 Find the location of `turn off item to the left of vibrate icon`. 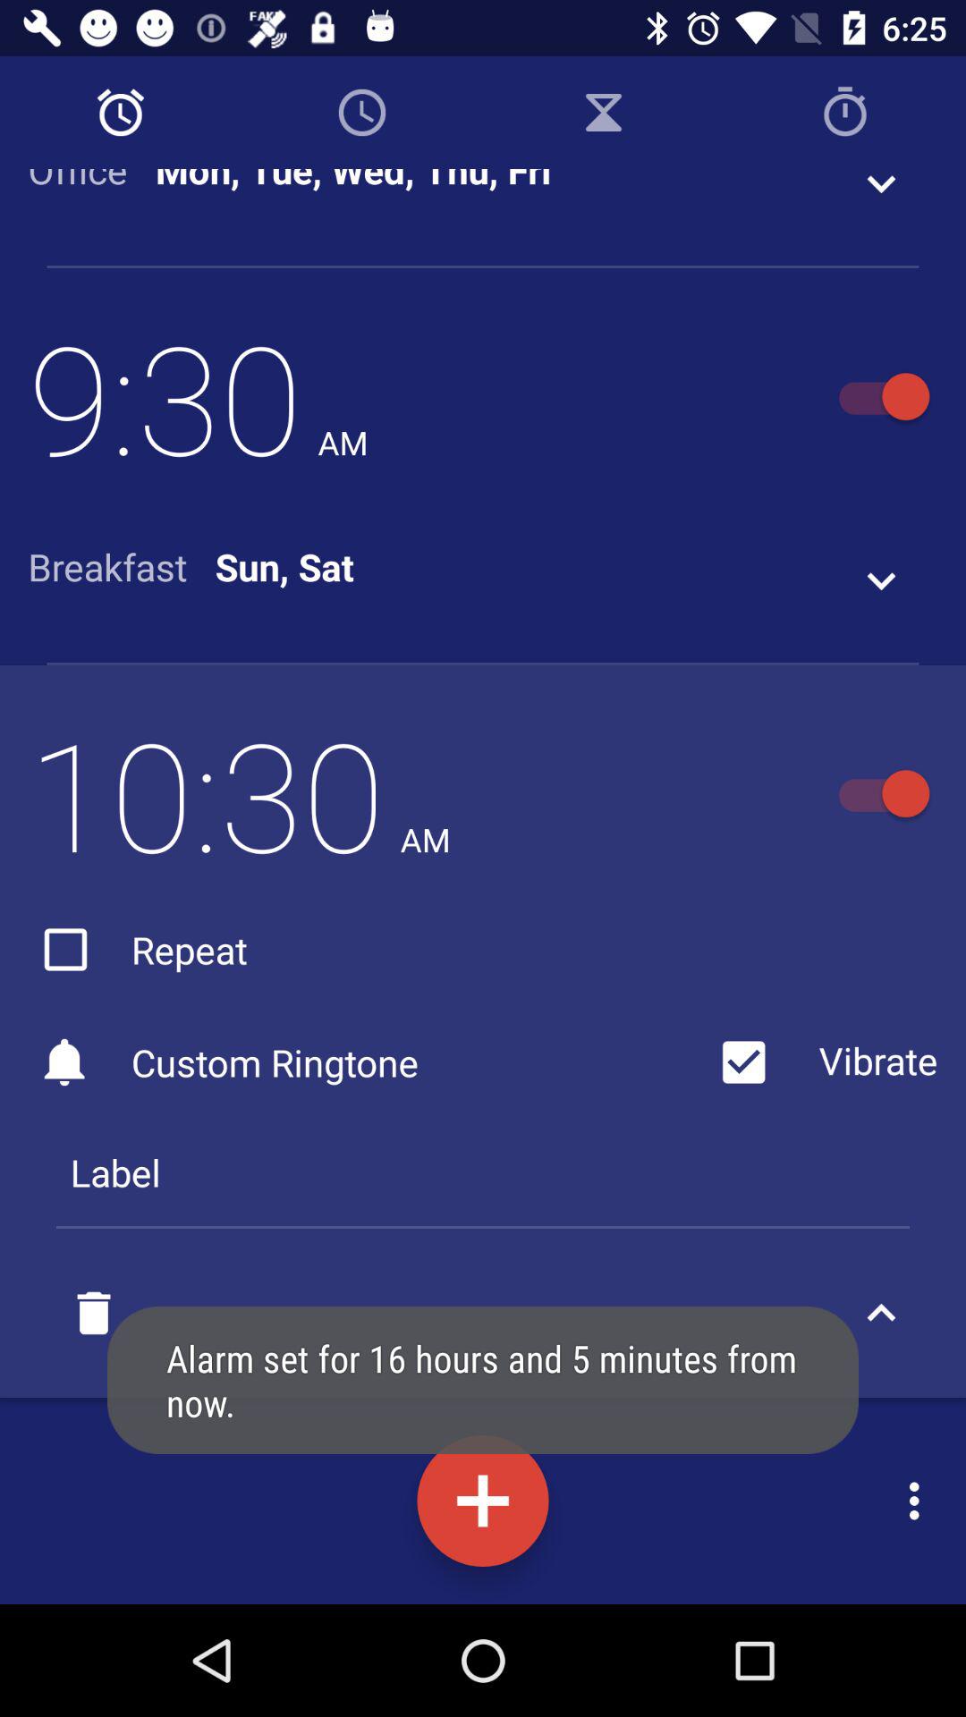

turn off item to the left of vibrate icon is located at coordinates (367, 1062).